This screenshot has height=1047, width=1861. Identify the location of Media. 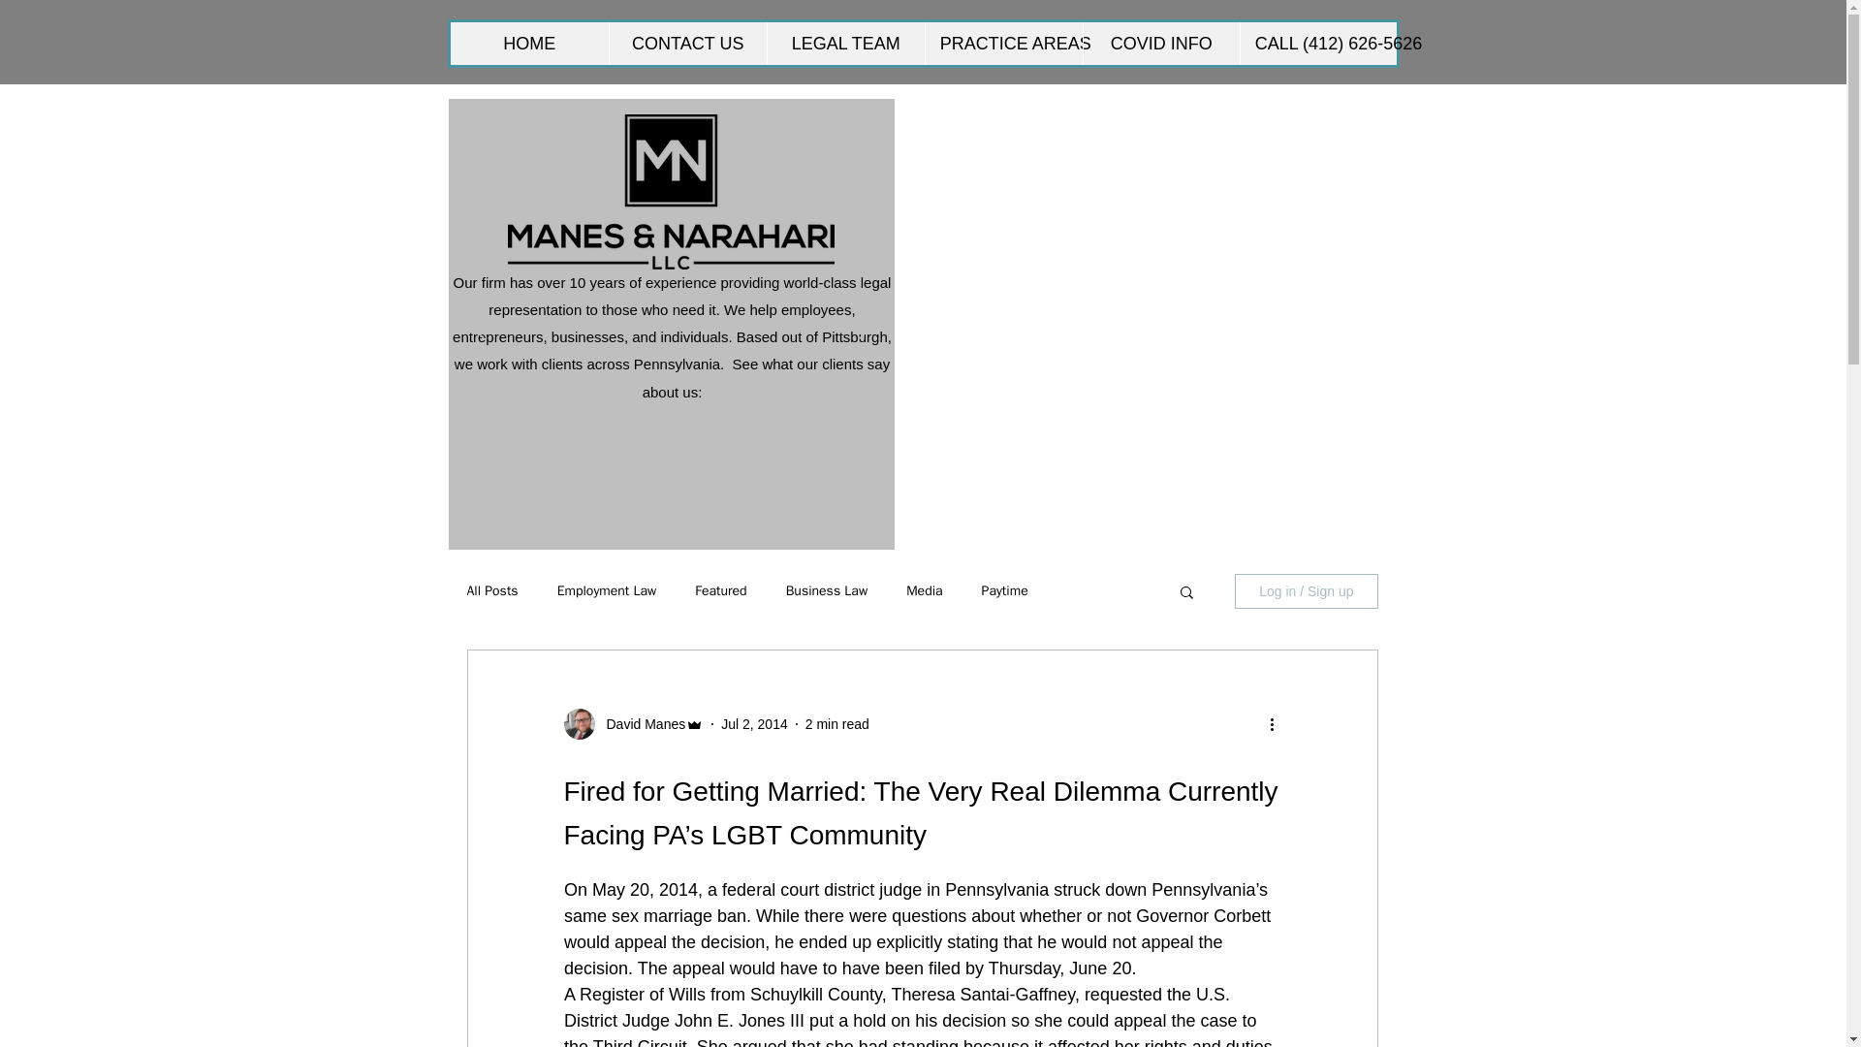
(924, 590).